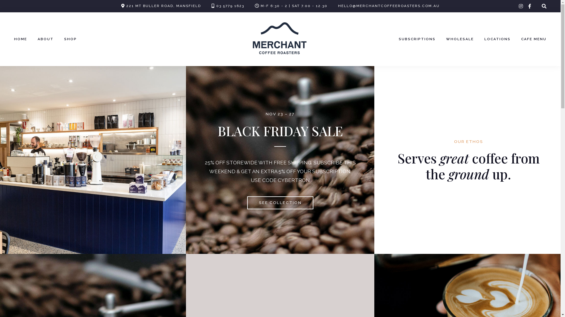 The width and height of the screenshot is (565, 317). What do you see at coordinates (460, 39) in the screenshot?
I see `WHOLESALE` at bounding box center [460, 39].